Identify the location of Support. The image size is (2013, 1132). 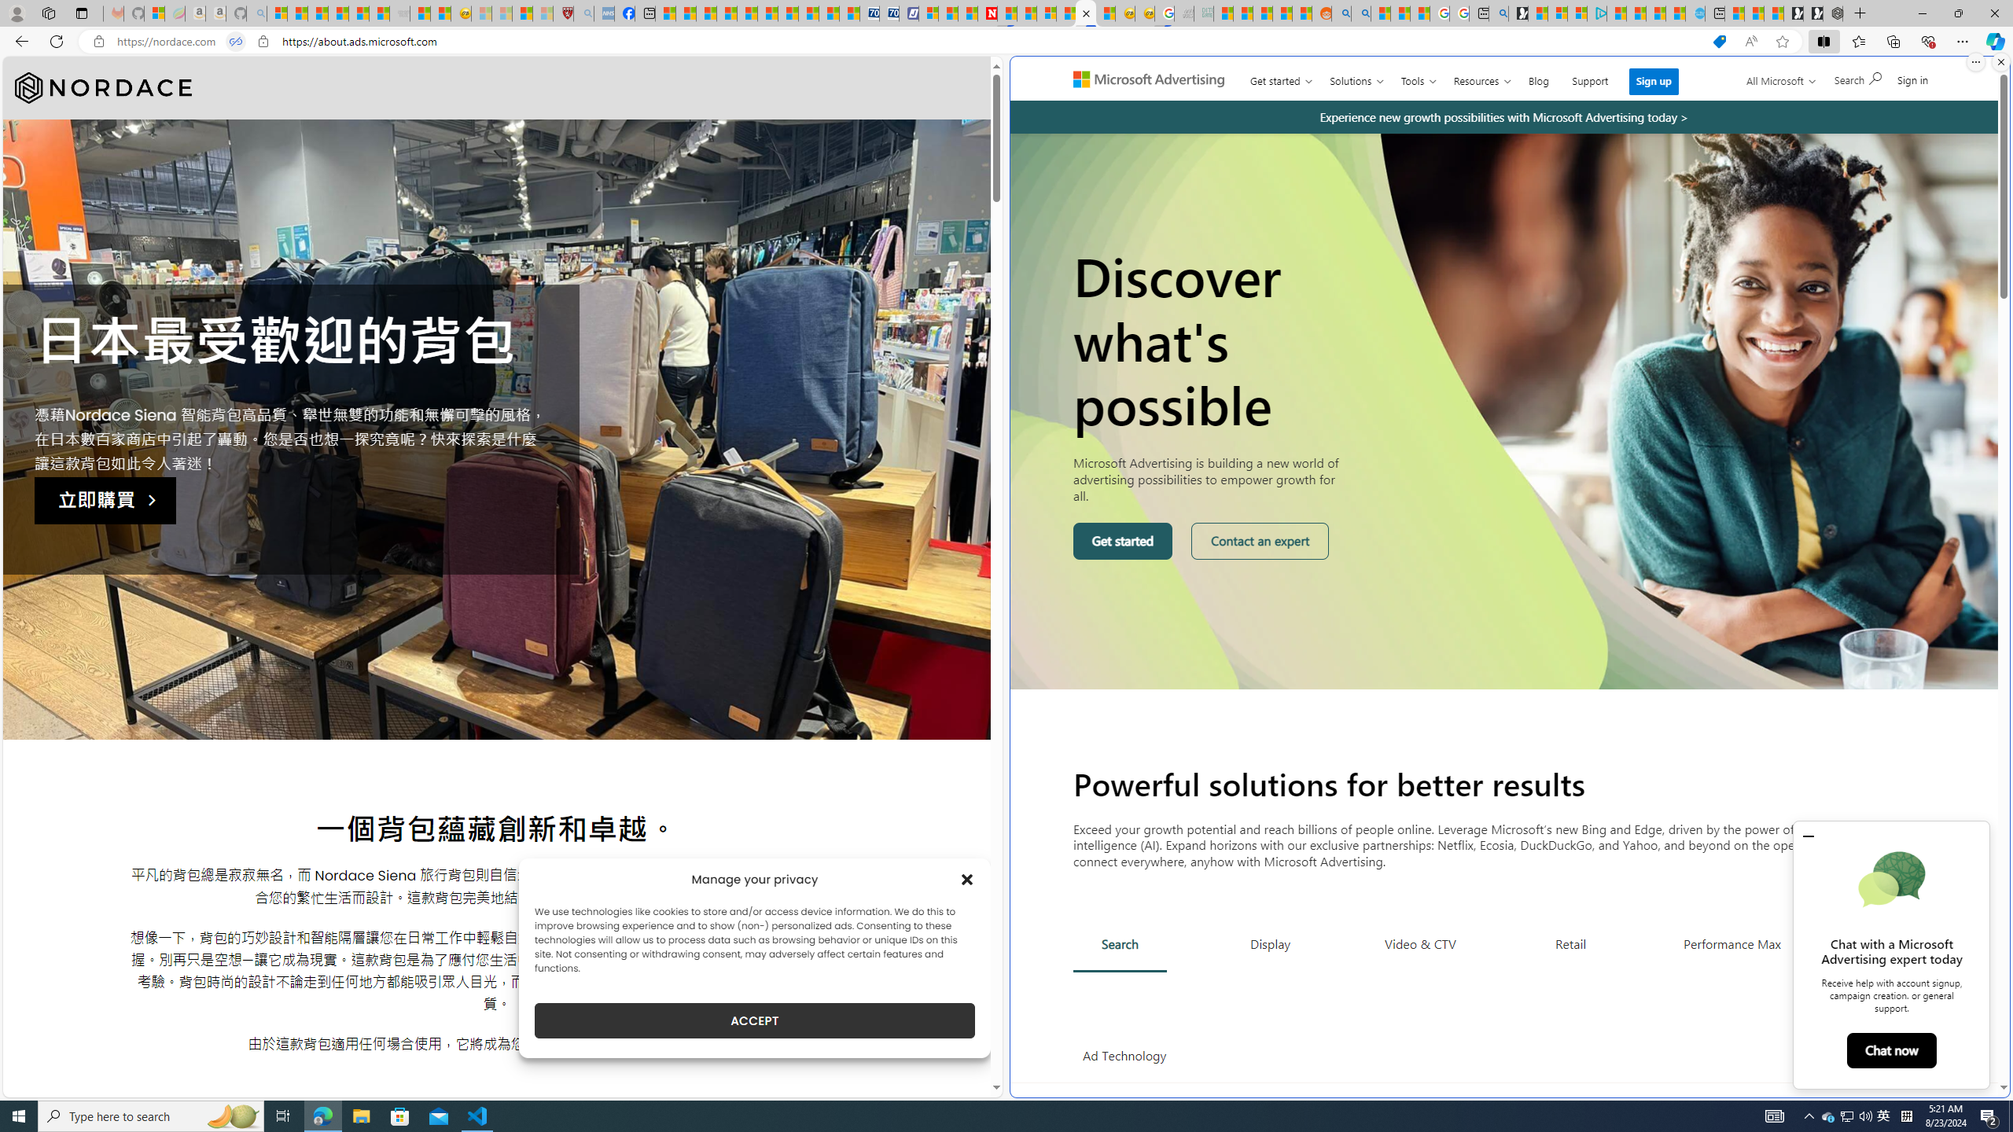
(1590, 77).